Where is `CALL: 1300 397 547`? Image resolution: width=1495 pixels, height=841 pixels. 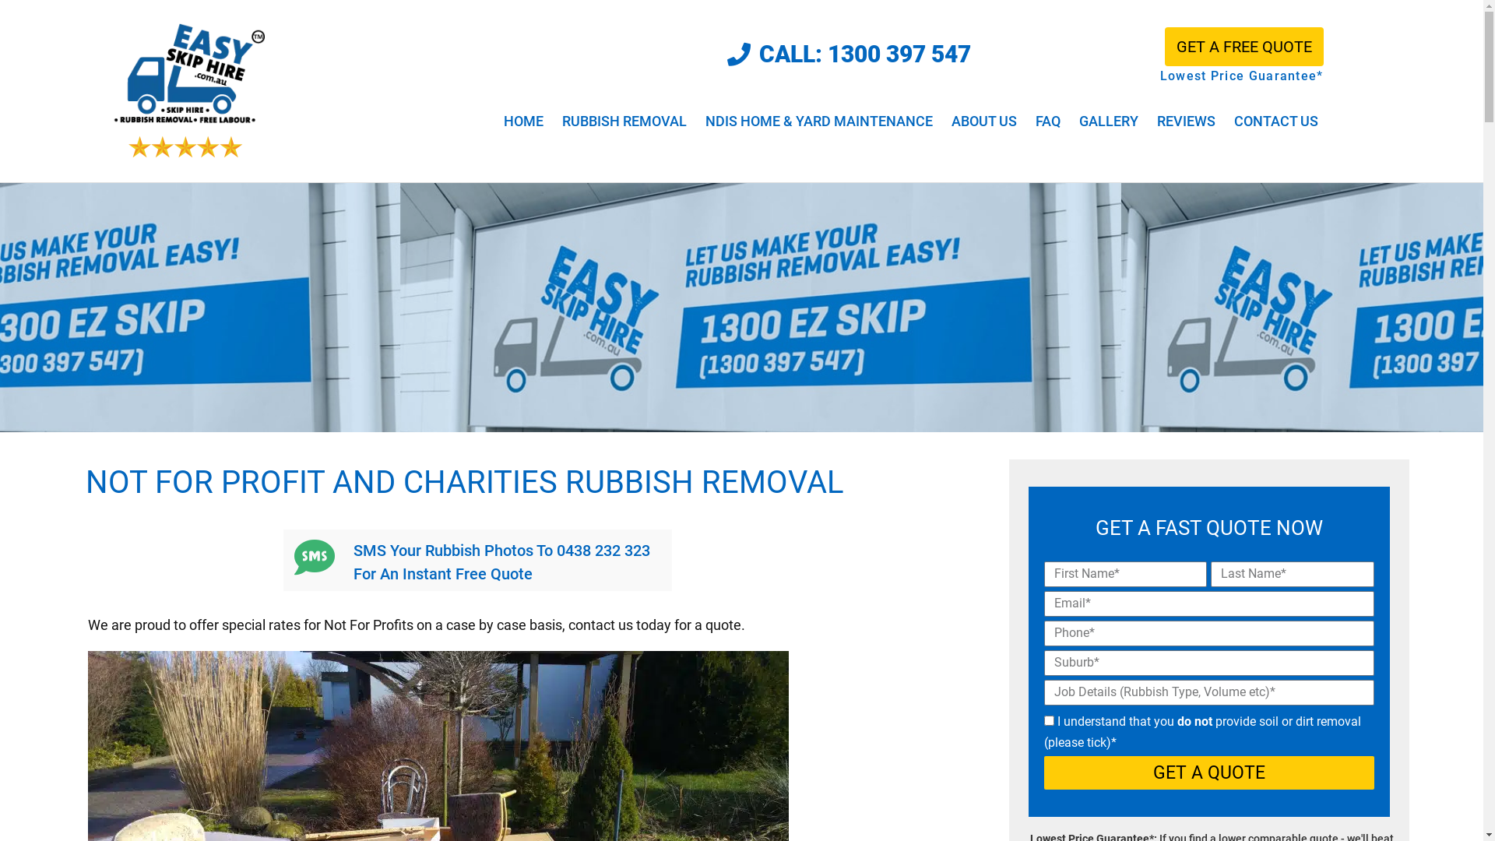
CALL: 1300 397 547 is located at coordinates (849, 55).